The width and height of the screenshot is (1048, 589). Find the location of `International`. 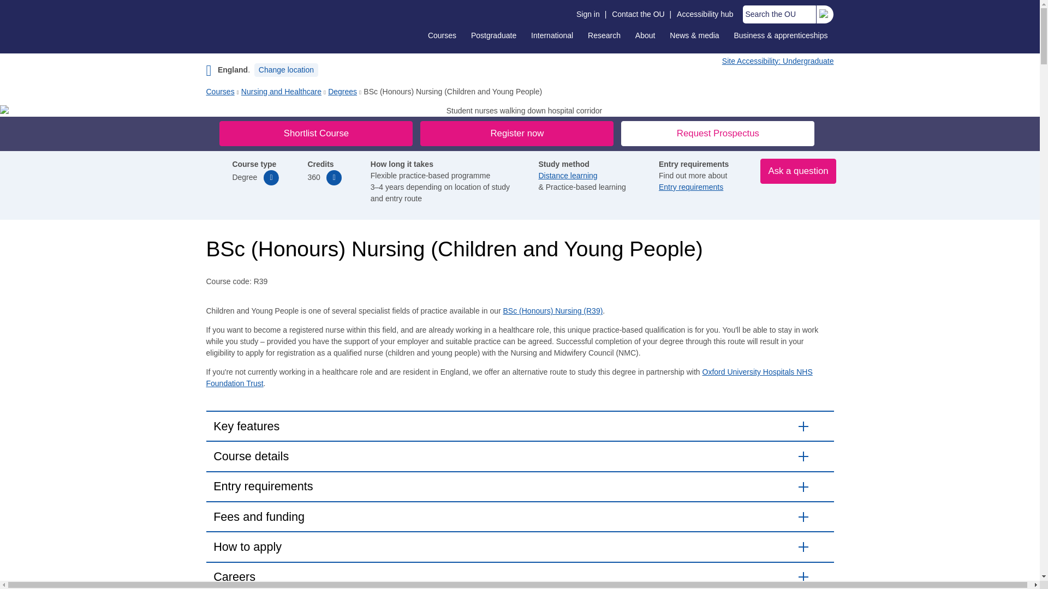

International is located at coordinates (552, 35).